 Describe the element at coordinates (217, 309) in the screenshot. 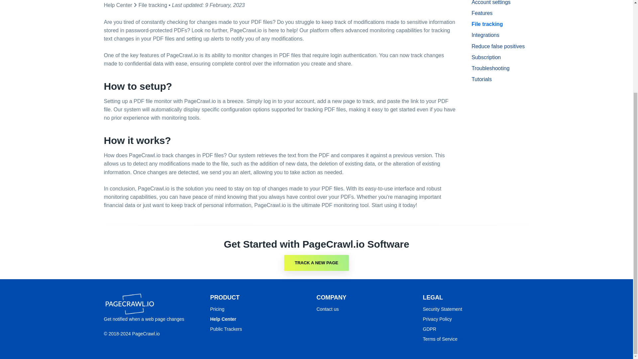

I see `Pricing` at that location.